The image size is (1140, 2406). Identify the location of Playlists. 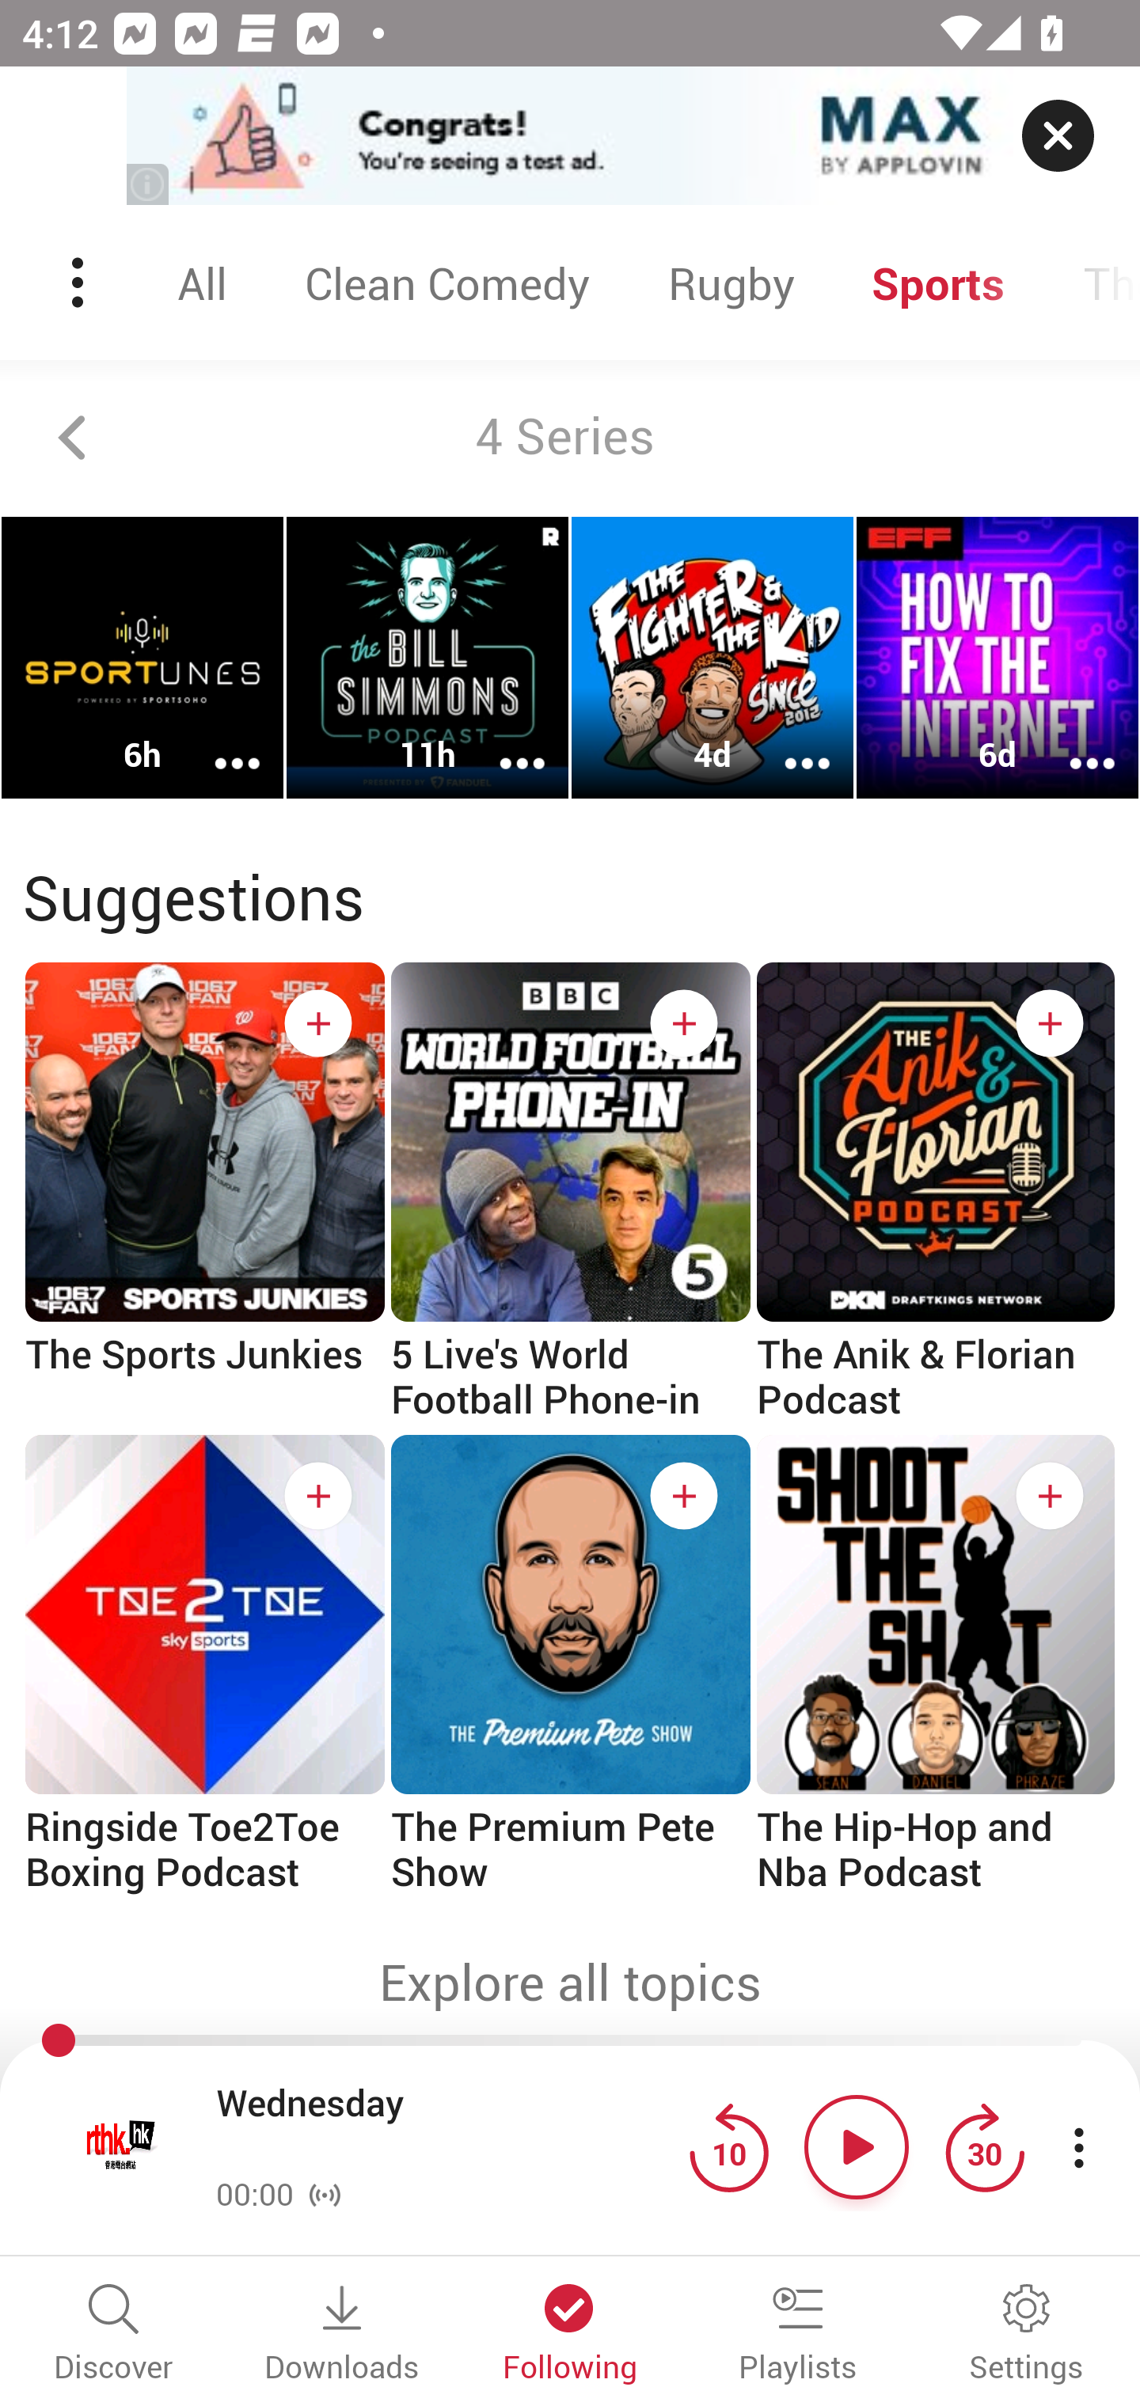
(798, 2335).